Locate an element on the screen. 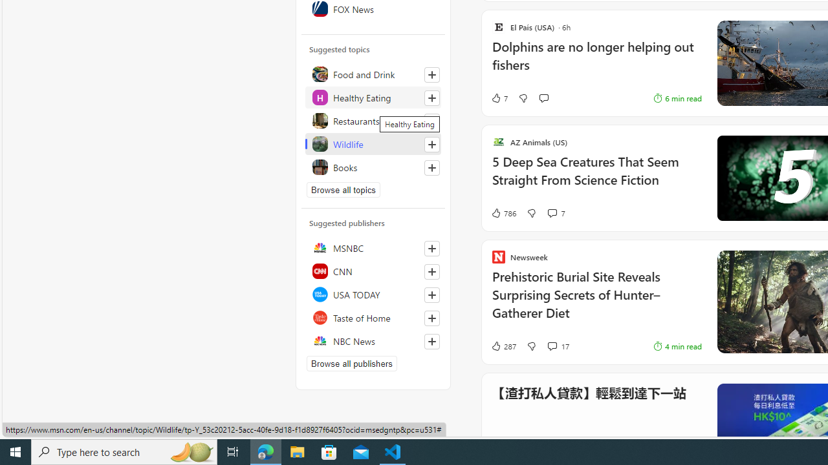  View comments 7 Comment is located at coordinates (551, 213).